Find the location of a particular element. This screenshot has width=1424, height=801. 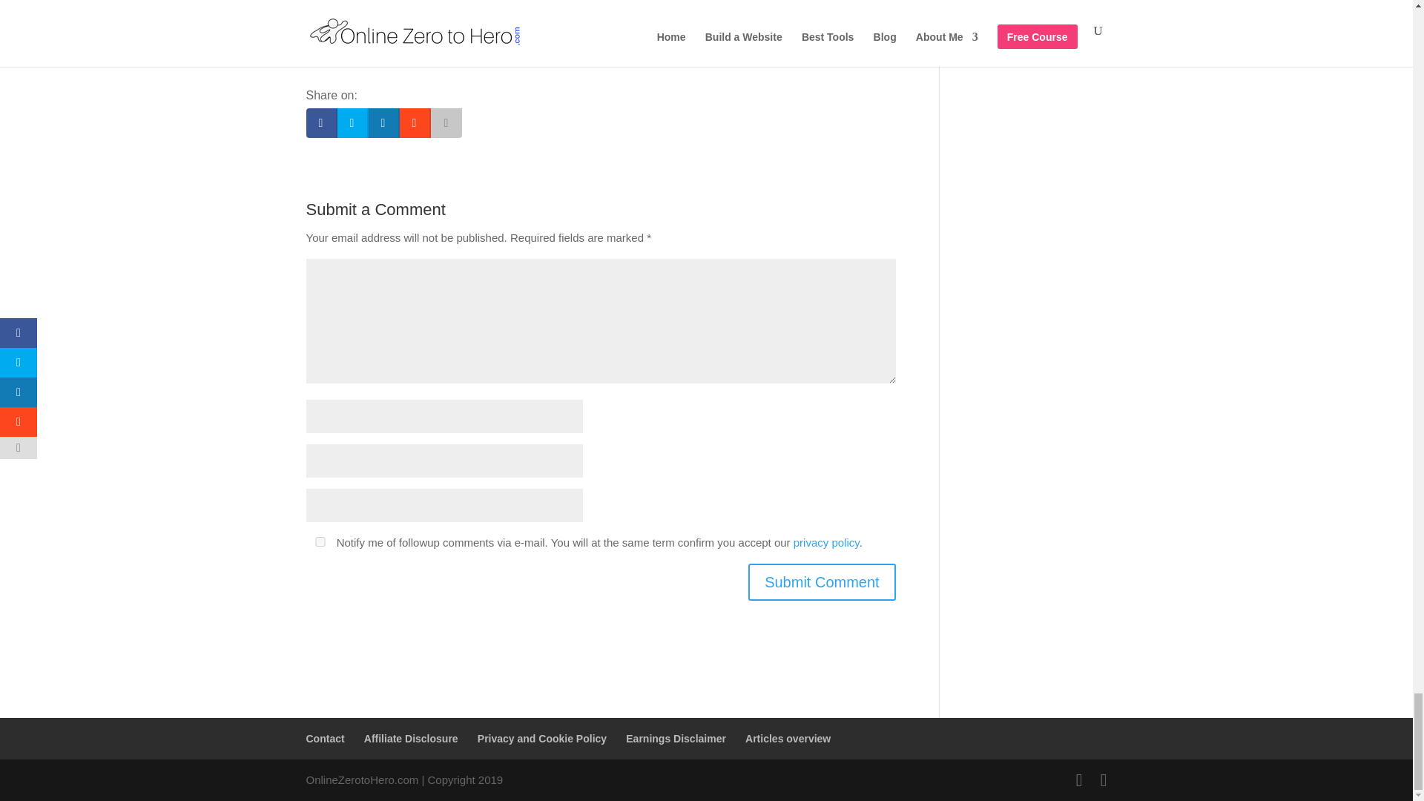

privacy policy is located at coordinates (826, 541).